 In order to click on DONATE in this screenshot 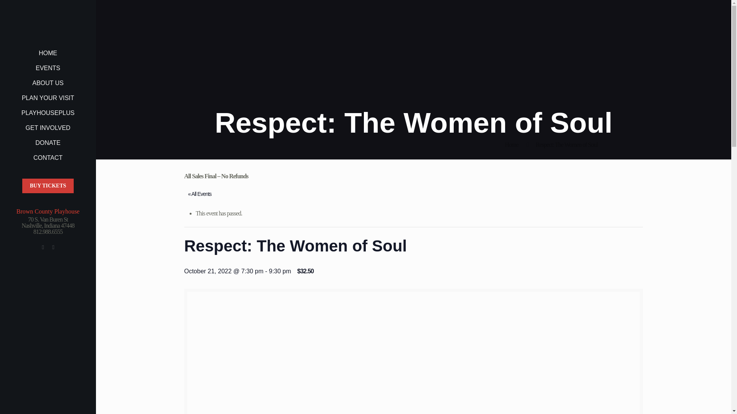, I will do `click(48, 143)`.